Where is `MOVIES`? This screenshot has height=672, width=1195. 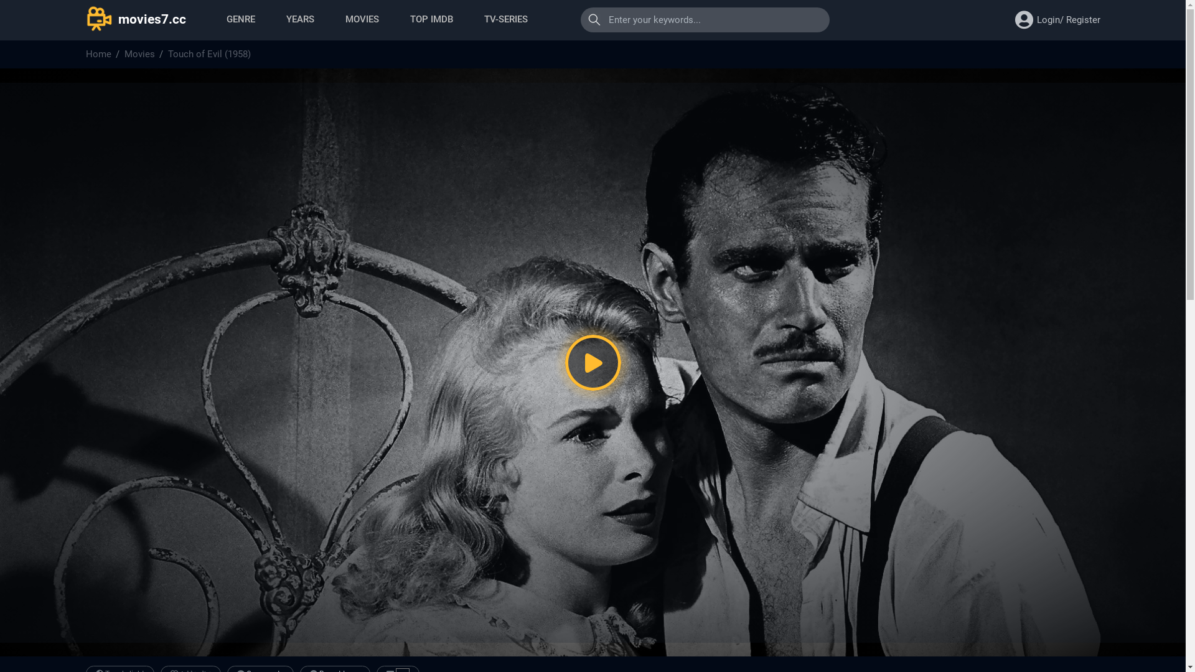
MOVIES is located at coordinates (362, 20).